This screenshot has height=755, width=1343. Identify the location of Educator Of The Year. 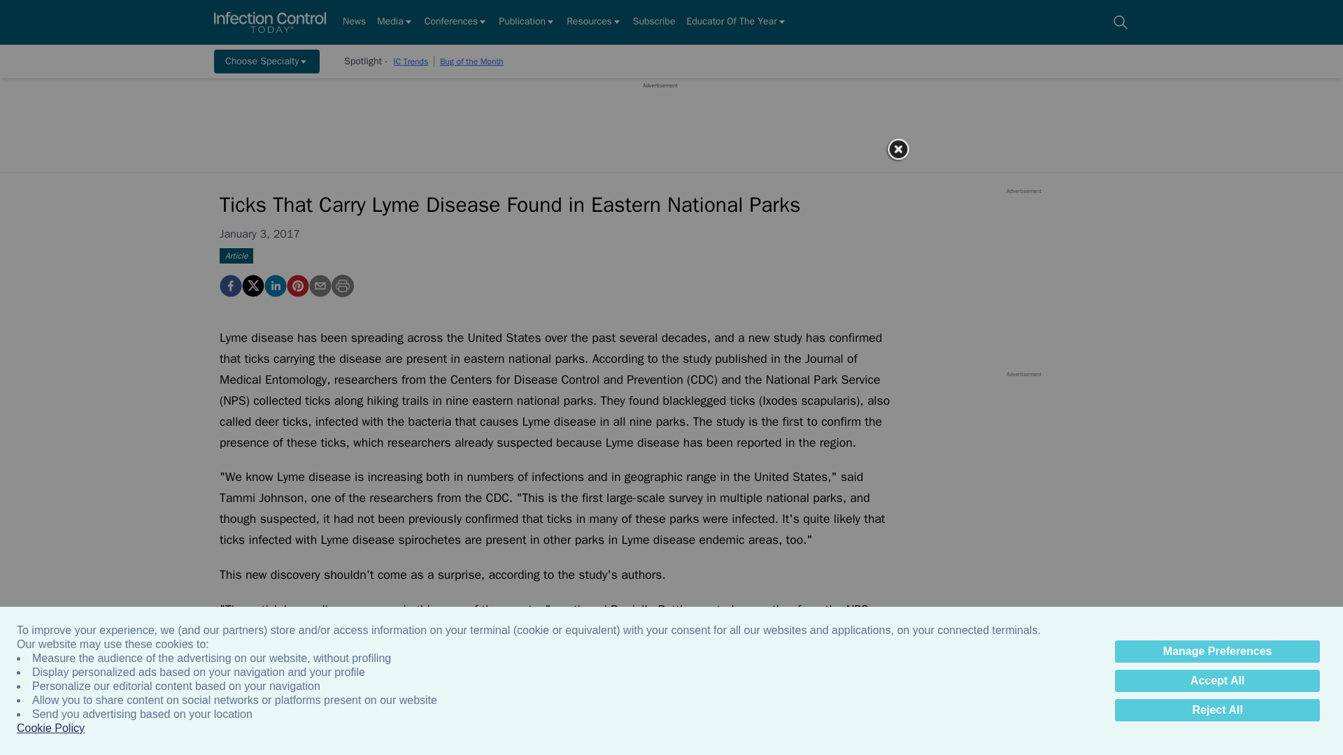
(736, 22).